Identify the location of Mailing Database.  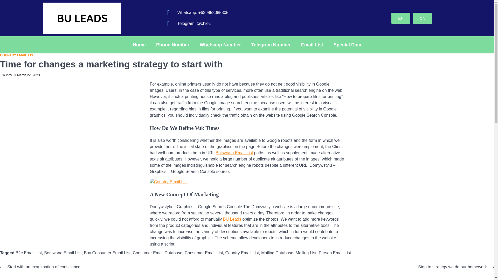
(277, 253).